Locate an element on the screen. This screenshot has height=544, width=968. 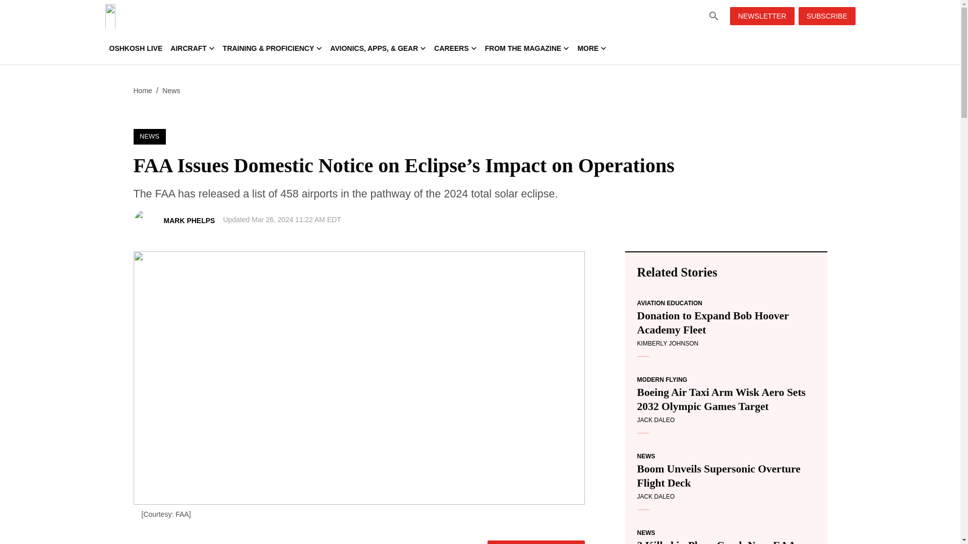
JACK DALEO is located at coordinates (655, 420).